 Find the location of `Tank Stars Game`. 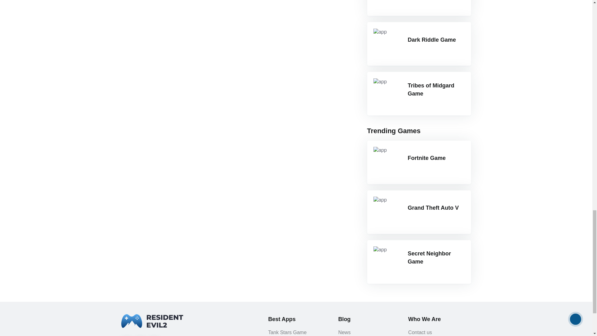

Tank Stars Game is located at coordinates (298, 332).